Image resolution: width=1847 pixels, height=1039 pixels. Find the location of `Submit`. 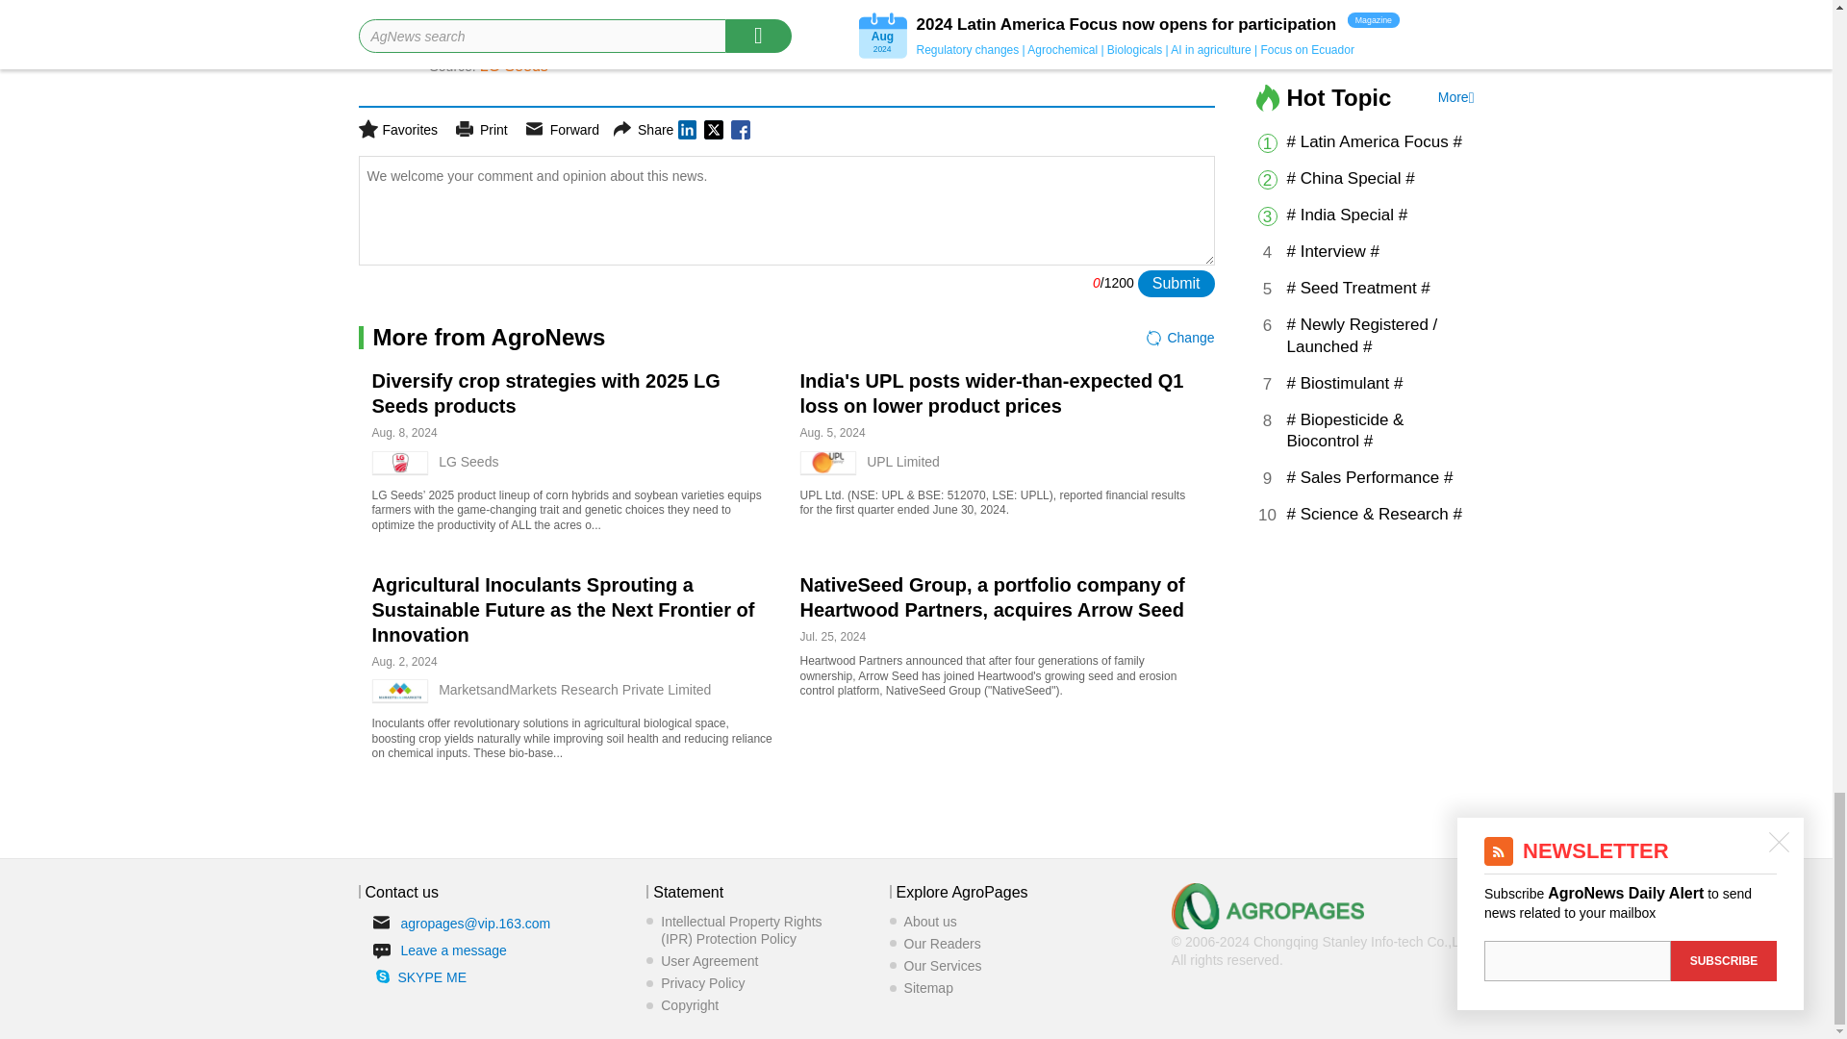

Submit is located at coordinates (1176, 283).